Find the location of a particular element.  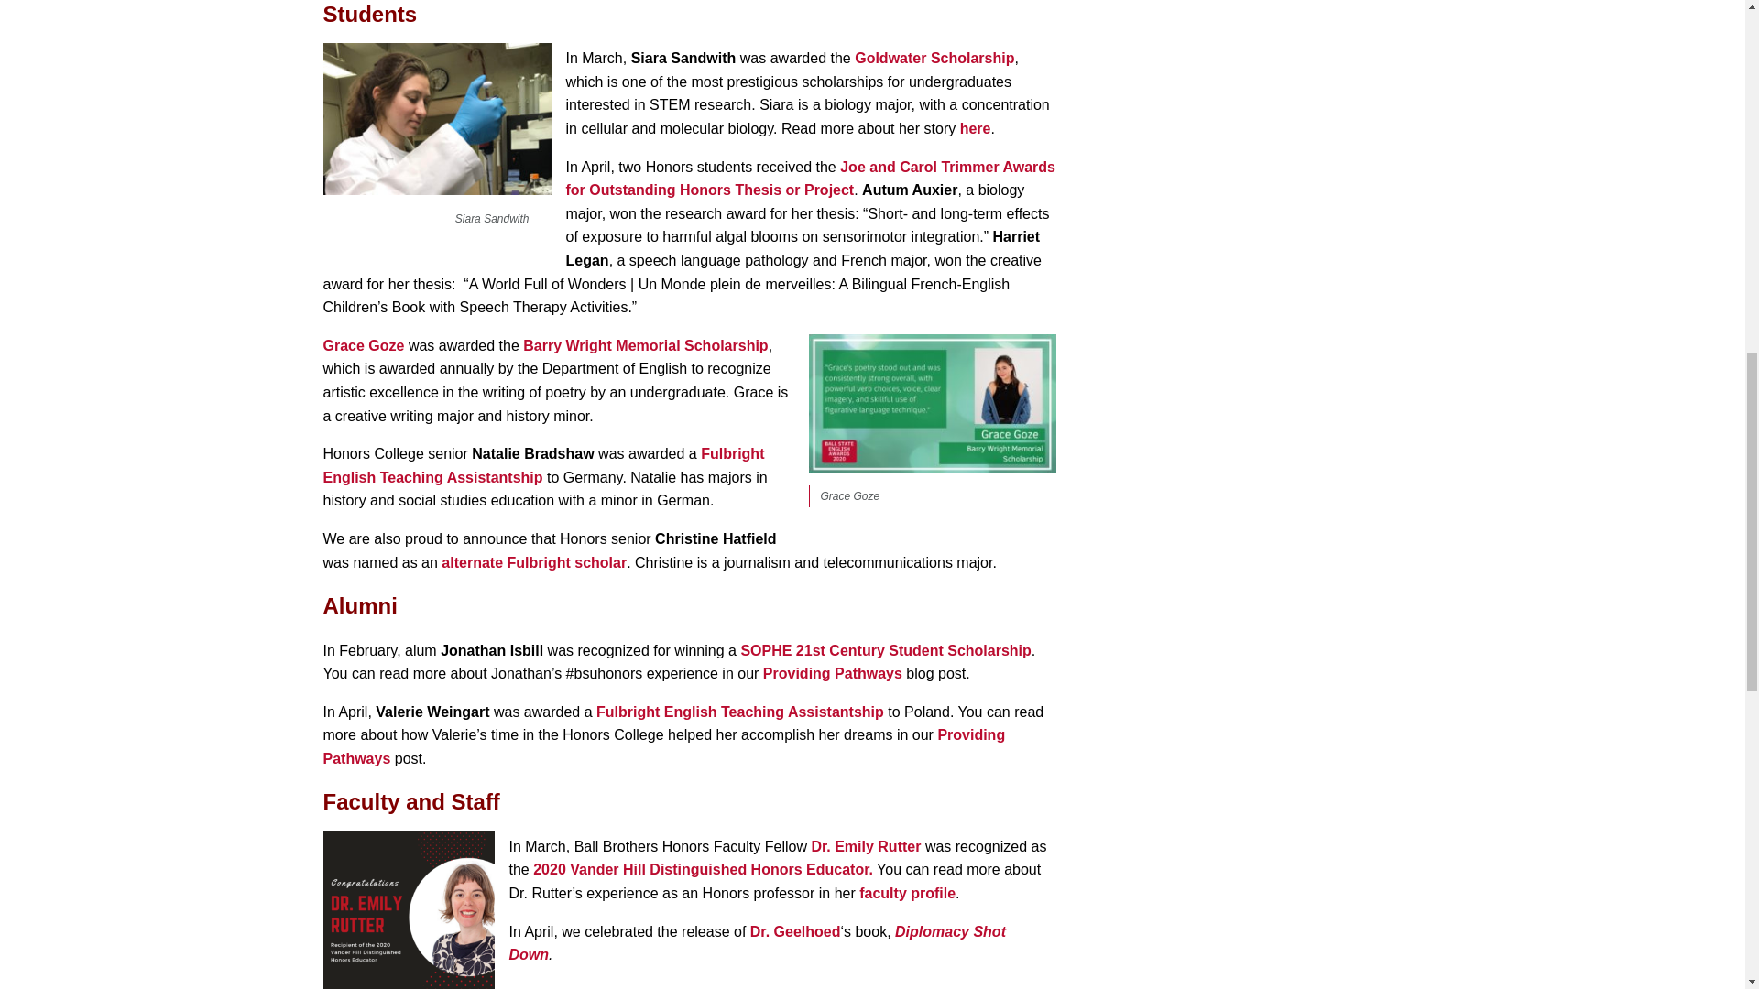

SOPHE 21st Century Student Scholarship is located at coordinates (885, 650).